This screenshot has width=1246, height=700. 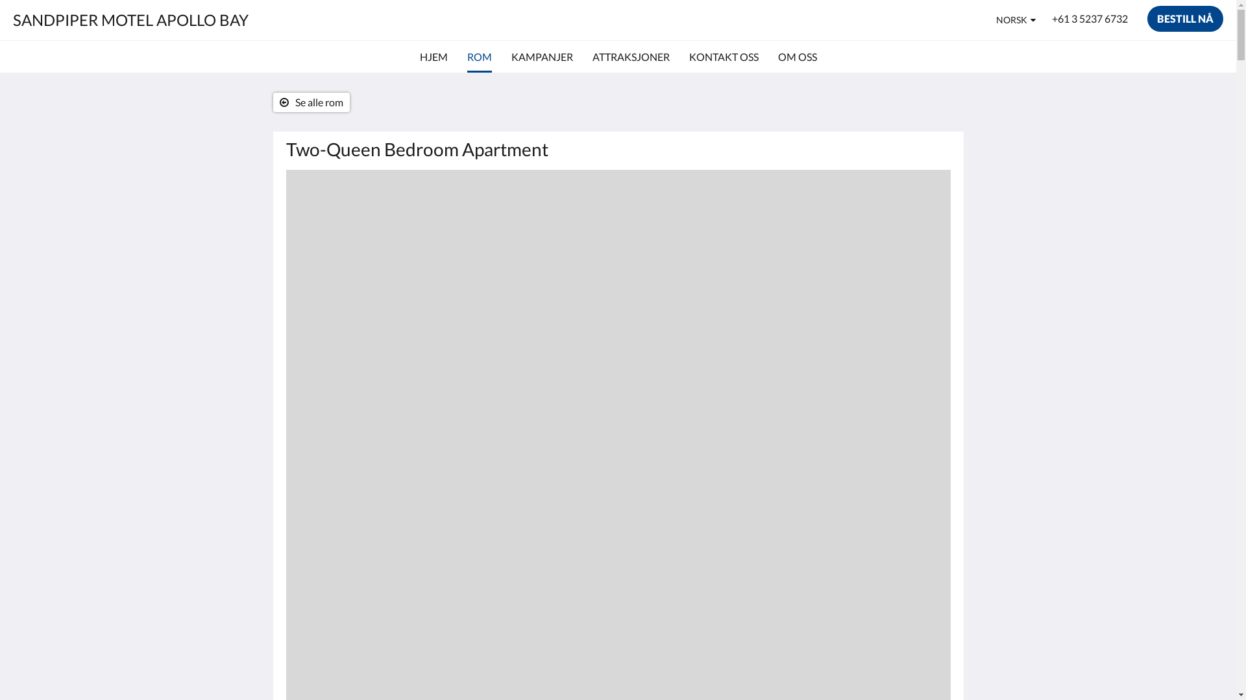 I want to click on +61 3 5237 6732, so click(x=1090, y=19).